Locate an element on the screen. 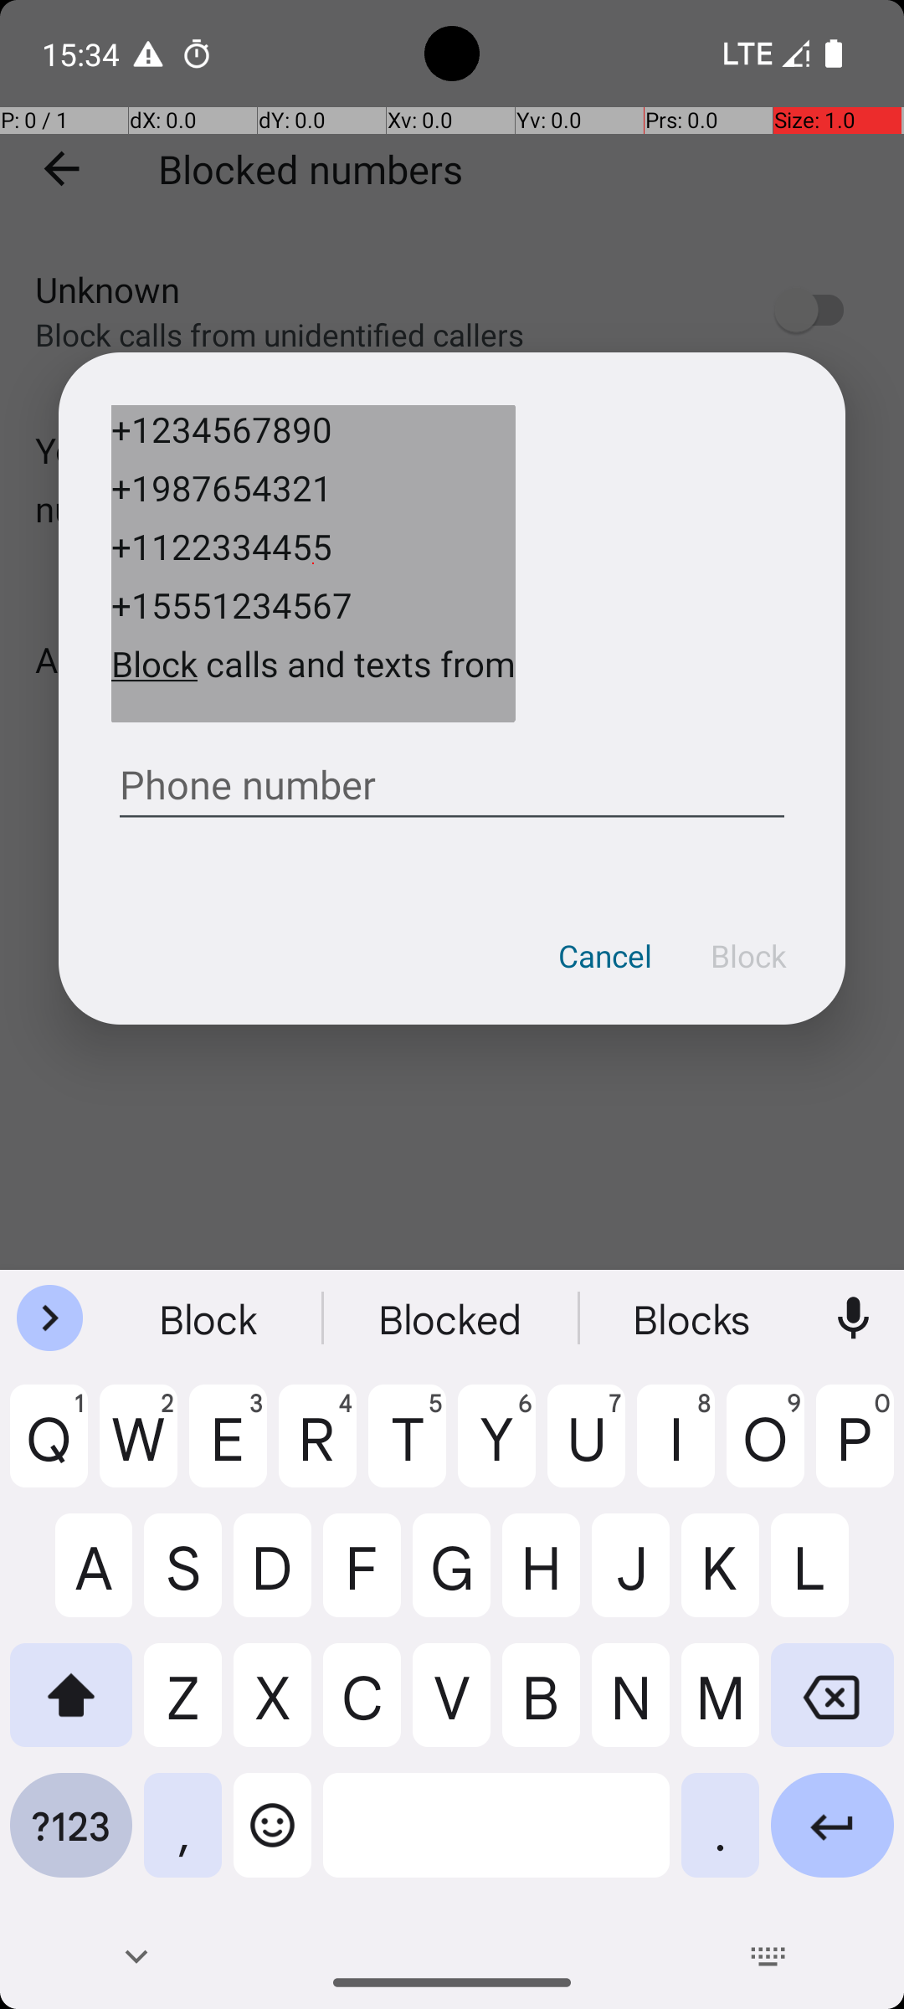 The height and width of the screenshot is (2009, 904). Phone number is located at coordinates (452, 778).